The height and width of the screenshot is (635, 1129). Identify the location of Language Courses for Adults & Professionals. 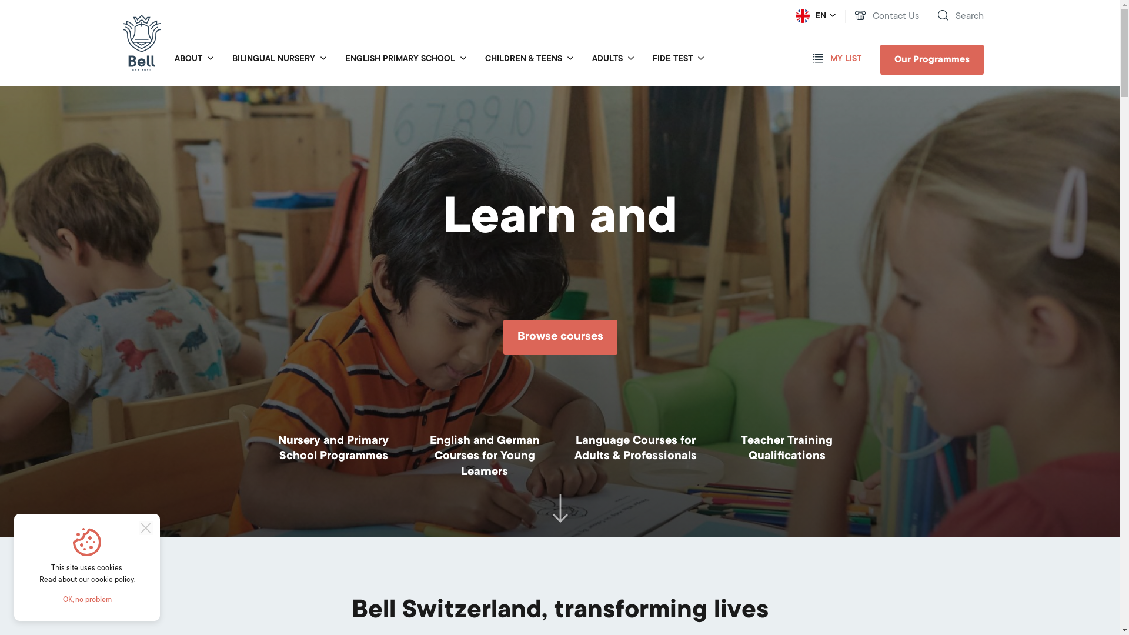
(635, 449).